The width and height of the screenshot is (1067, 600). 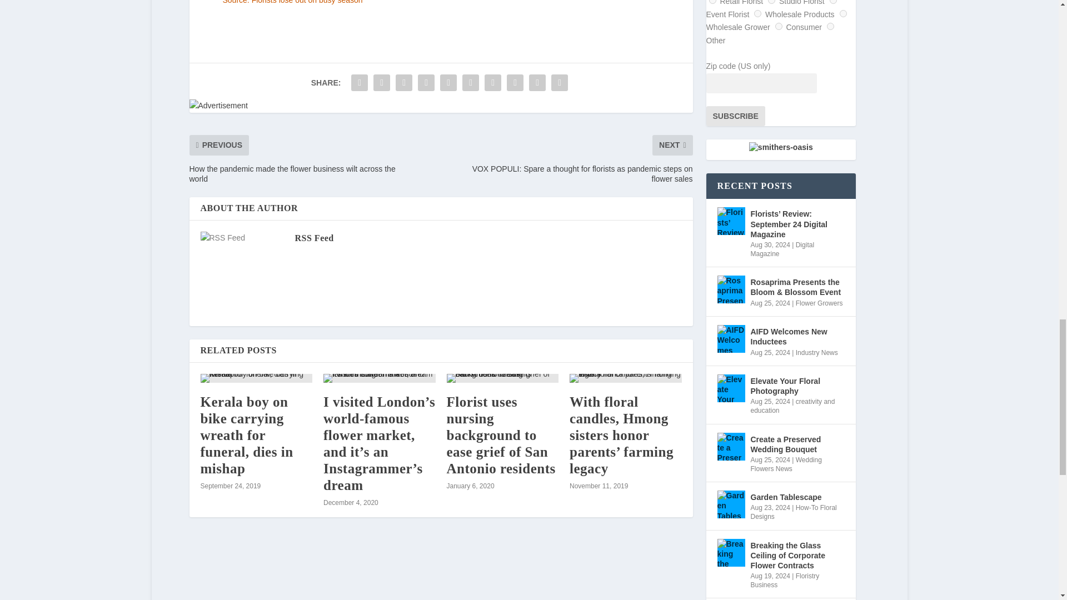 What do you see at coordinates (492, 82) in the screenshot?
I see `Share "Florists lose out on busy season" via Buffer` at bounding box center [492, 82].